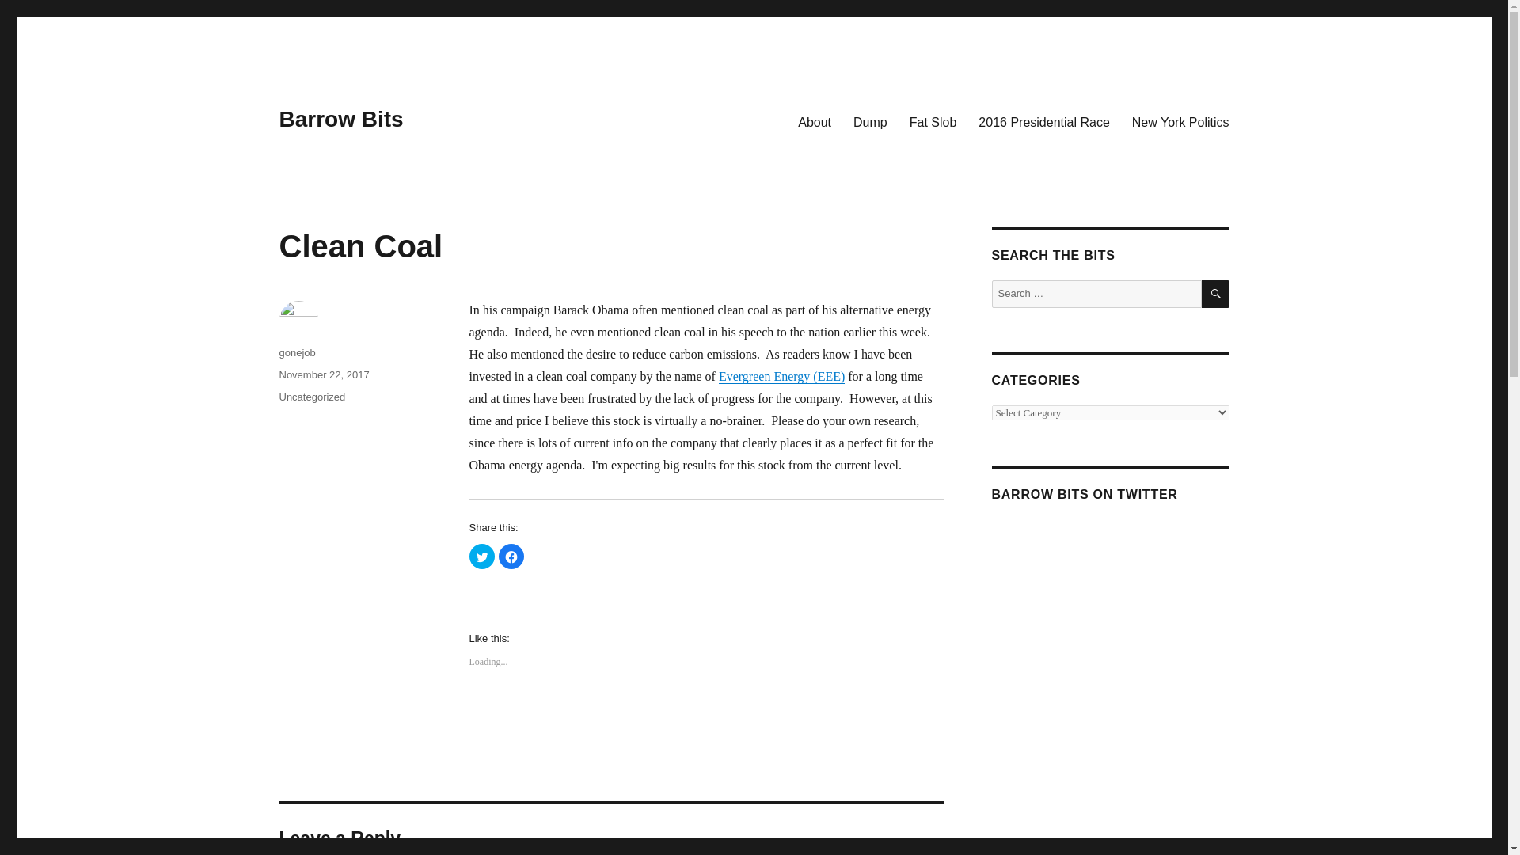 This screenshot has height=855, width=1520. Describe the element at coordinates (1180, 121) in the screenshot. I see `New York Politics` at that location.